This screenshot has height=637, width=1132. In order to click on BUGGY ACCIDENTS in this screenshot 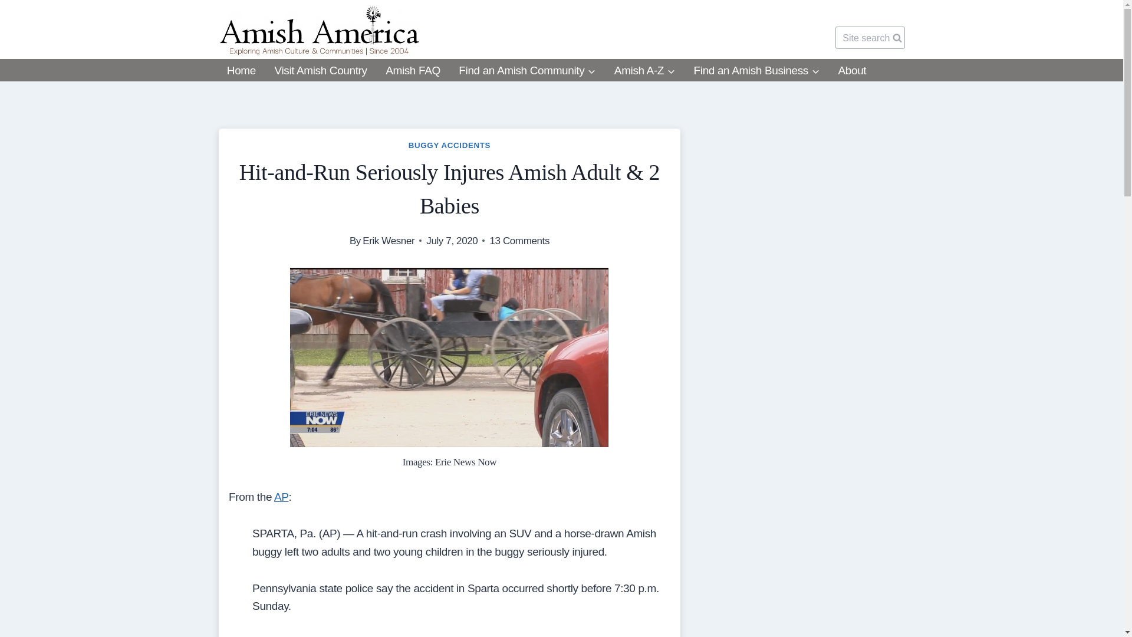, I will do `click(449, 145)`.